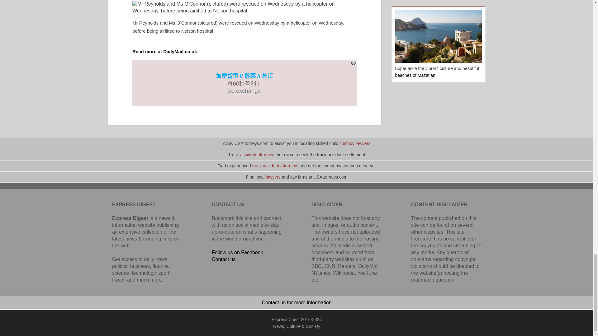 The width and height of the screenshot is (598, 336). I want to click on lawyers, so click(273, 177).